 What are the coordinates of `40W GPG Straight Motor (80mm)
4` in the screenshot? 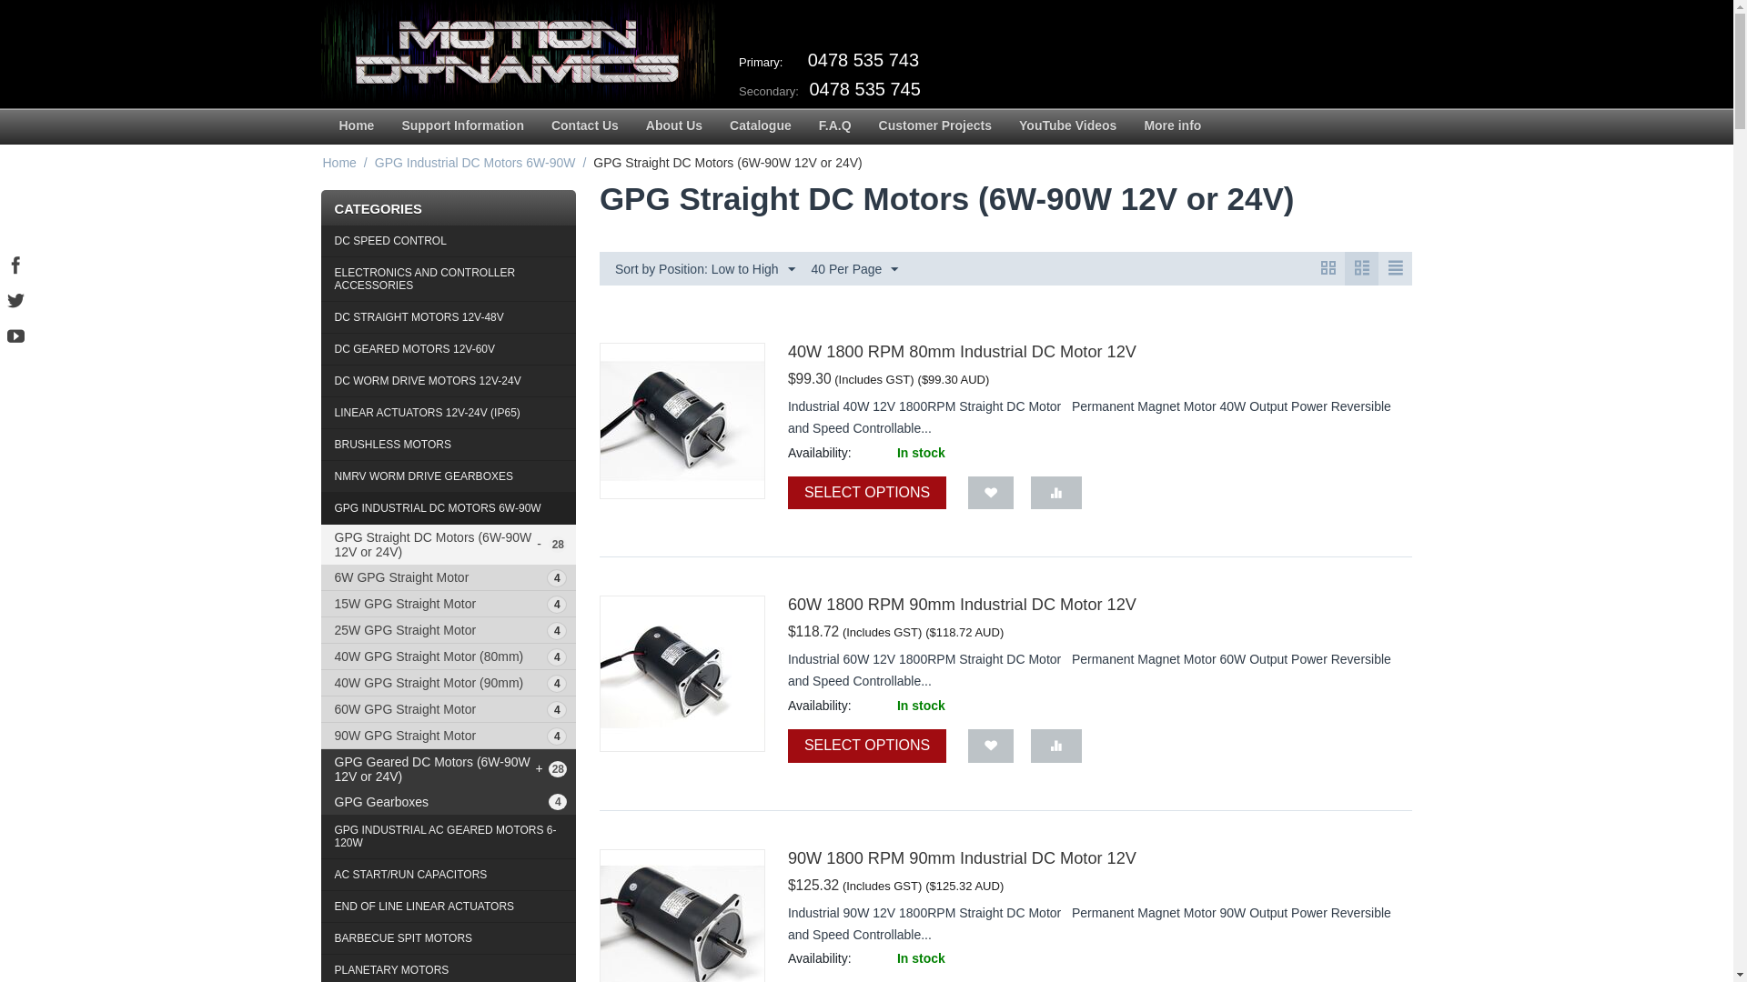 It's located at (448, 656).